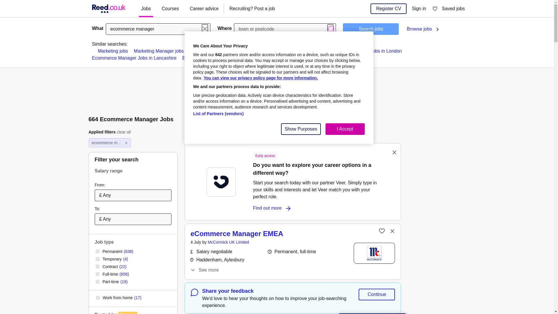  What do you see at coordinates (285, 29) in the screenshot?
I see `town or postcode` at bounding box center [285, 29].